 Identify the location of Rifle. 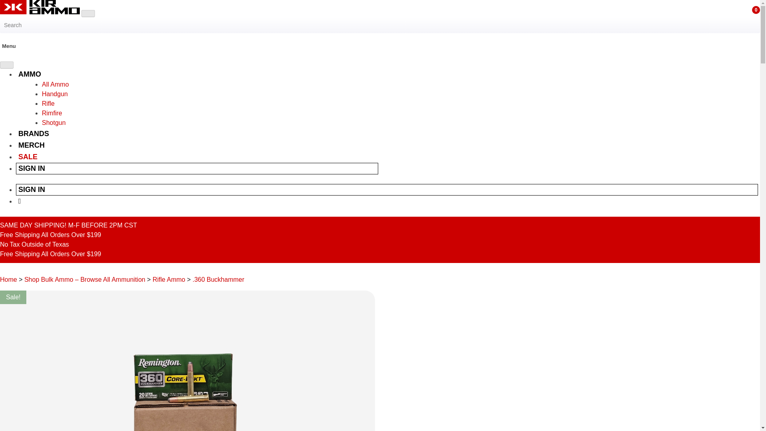
(48, 103).